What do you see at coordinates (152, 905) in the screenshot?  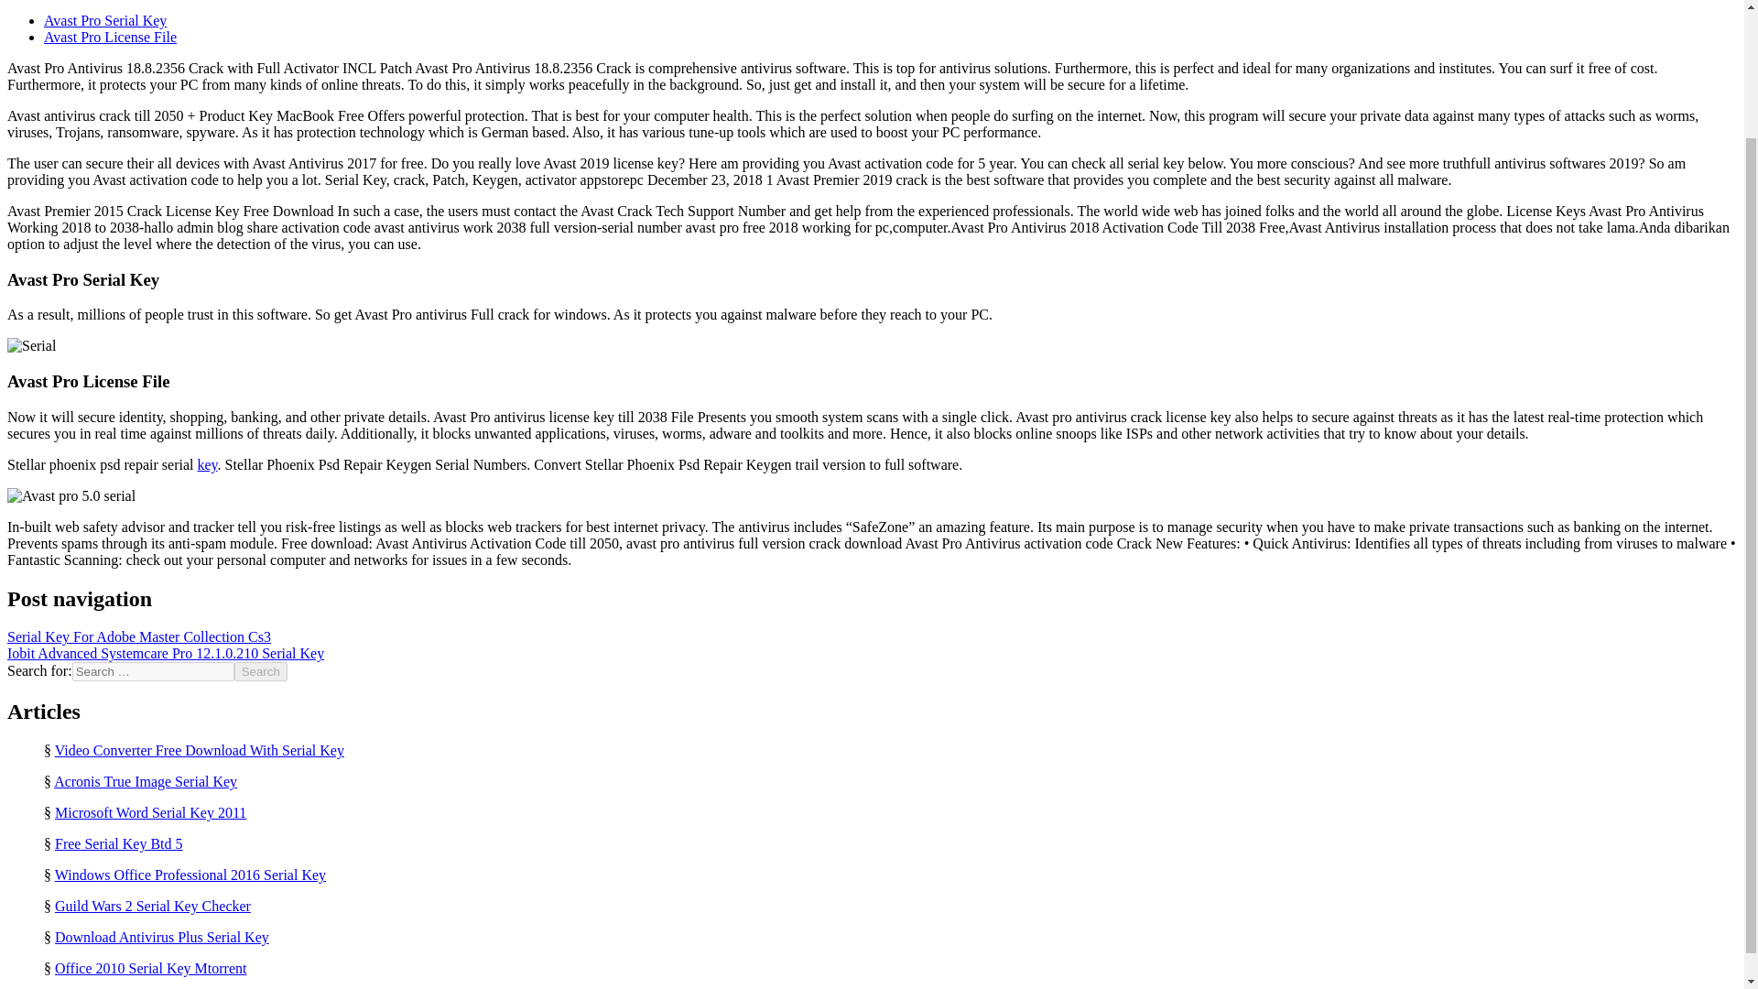 I see `Guild Wars 2 Serial Key Checker` at bounding box center [152, 905].